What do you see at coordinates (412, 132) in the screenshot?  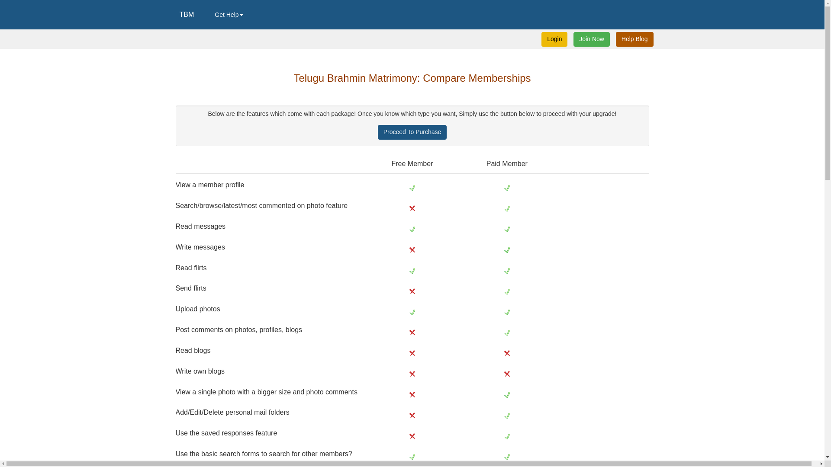 I see `Proceed To Purchase` at bounding box center [412, 132].